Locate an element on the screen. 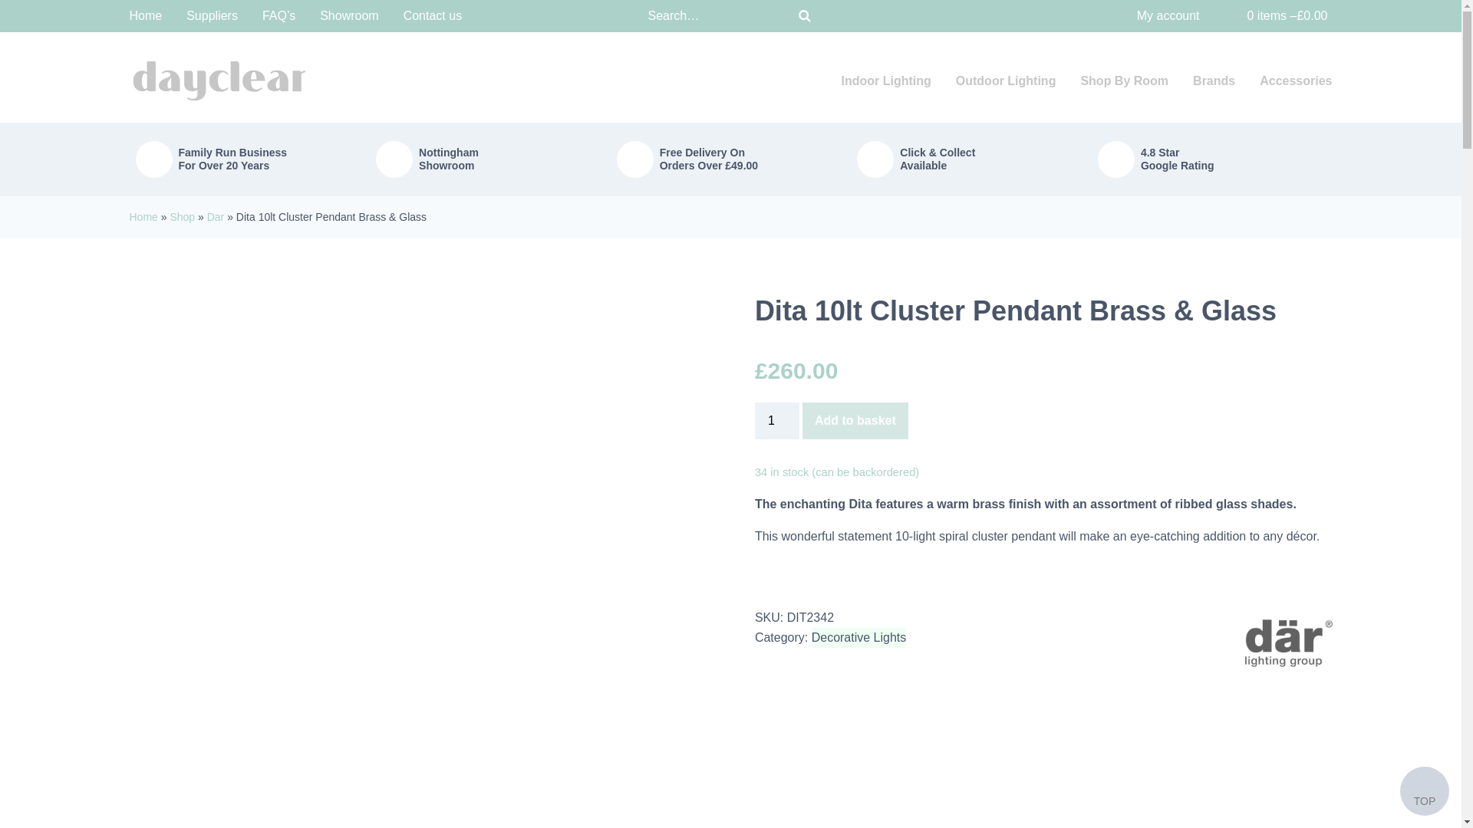  1 is located at coordinates (776, 420).